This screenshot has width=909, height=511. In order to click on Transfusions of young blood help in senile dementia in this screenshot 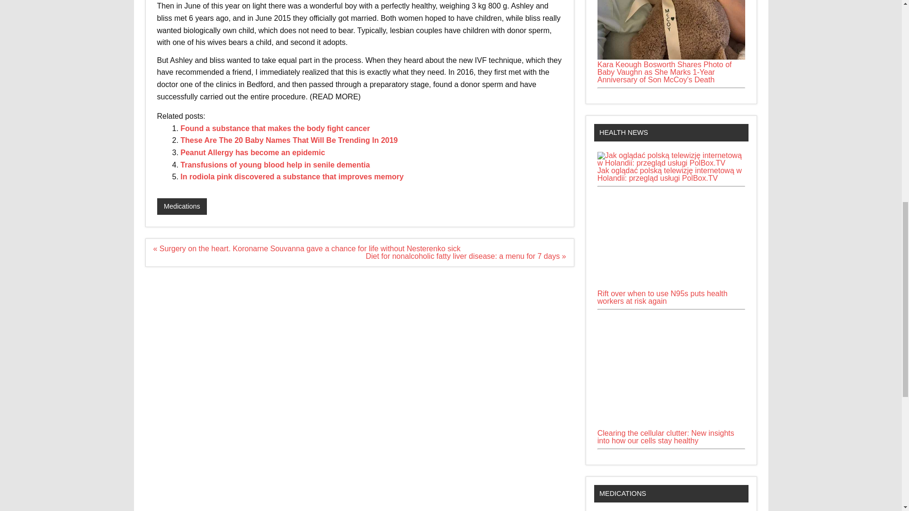, I will do `click(275, 165)`.